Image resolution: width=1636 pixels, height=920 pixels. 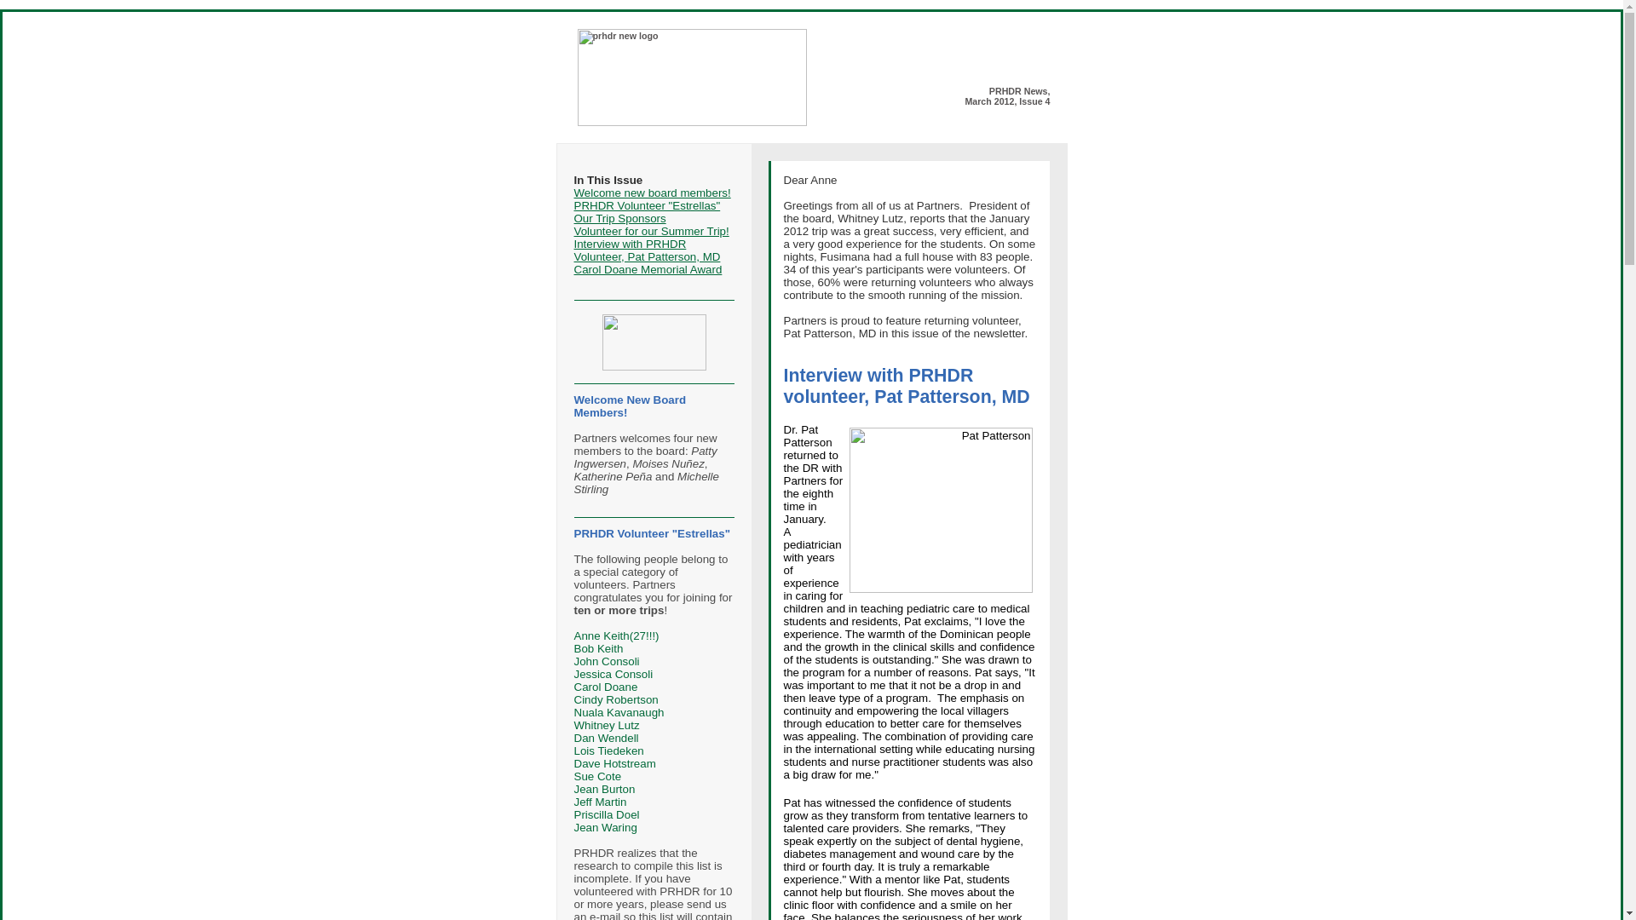 What do you see at coordinates (653, 193) in the screenshot?
I see `Welcome new board members!` at bounding box center [653, 193].